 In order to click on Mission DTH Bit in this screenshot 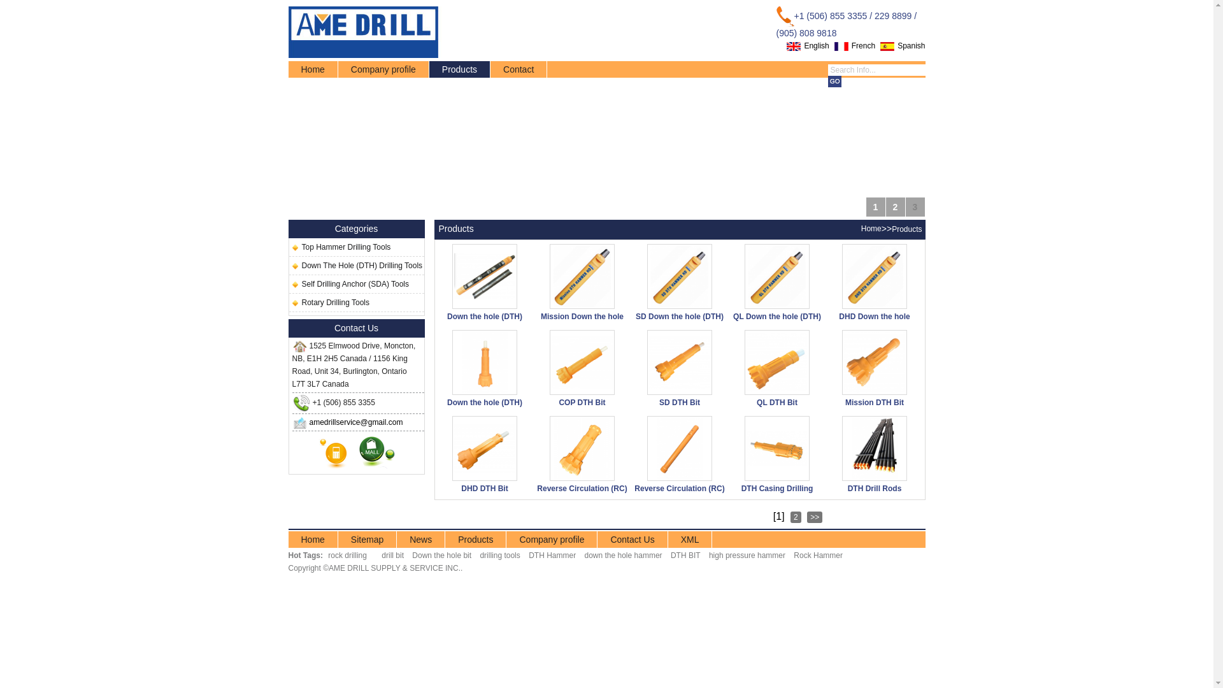, I will do `click(868, 391)`.